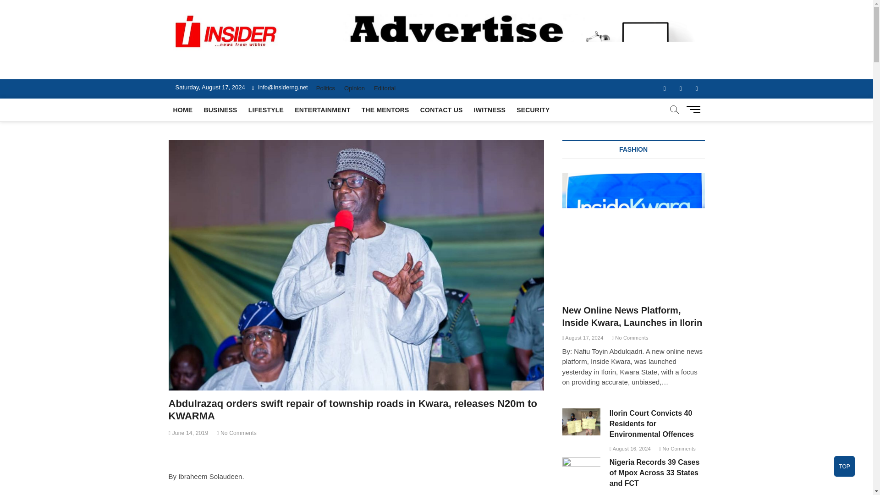 The width and height of the screenshot is (880, 495). I want to click on Opinion, so click(355, 88).